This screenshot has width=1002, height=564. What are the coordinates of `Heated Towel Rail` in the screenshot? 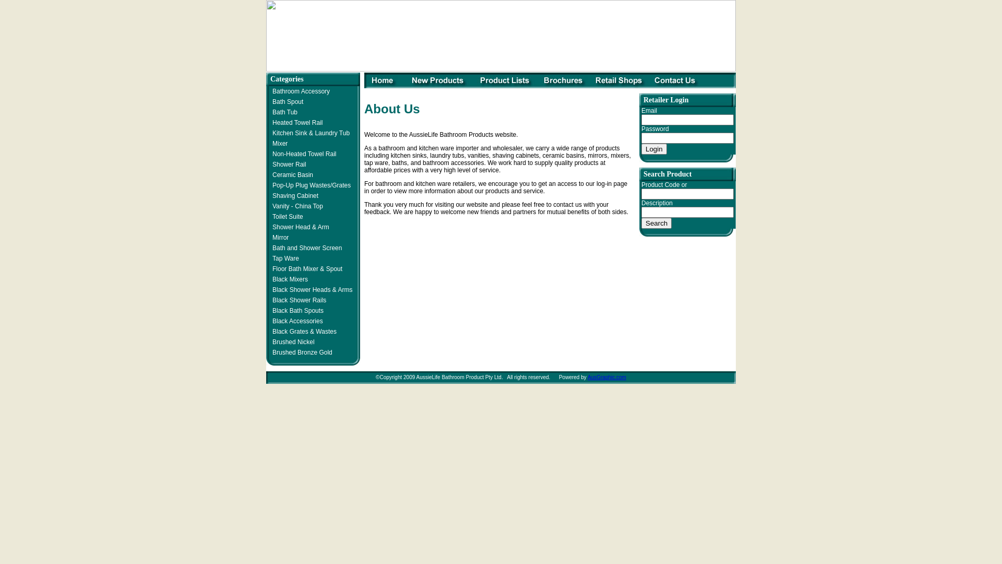 It's located at (296, 123).